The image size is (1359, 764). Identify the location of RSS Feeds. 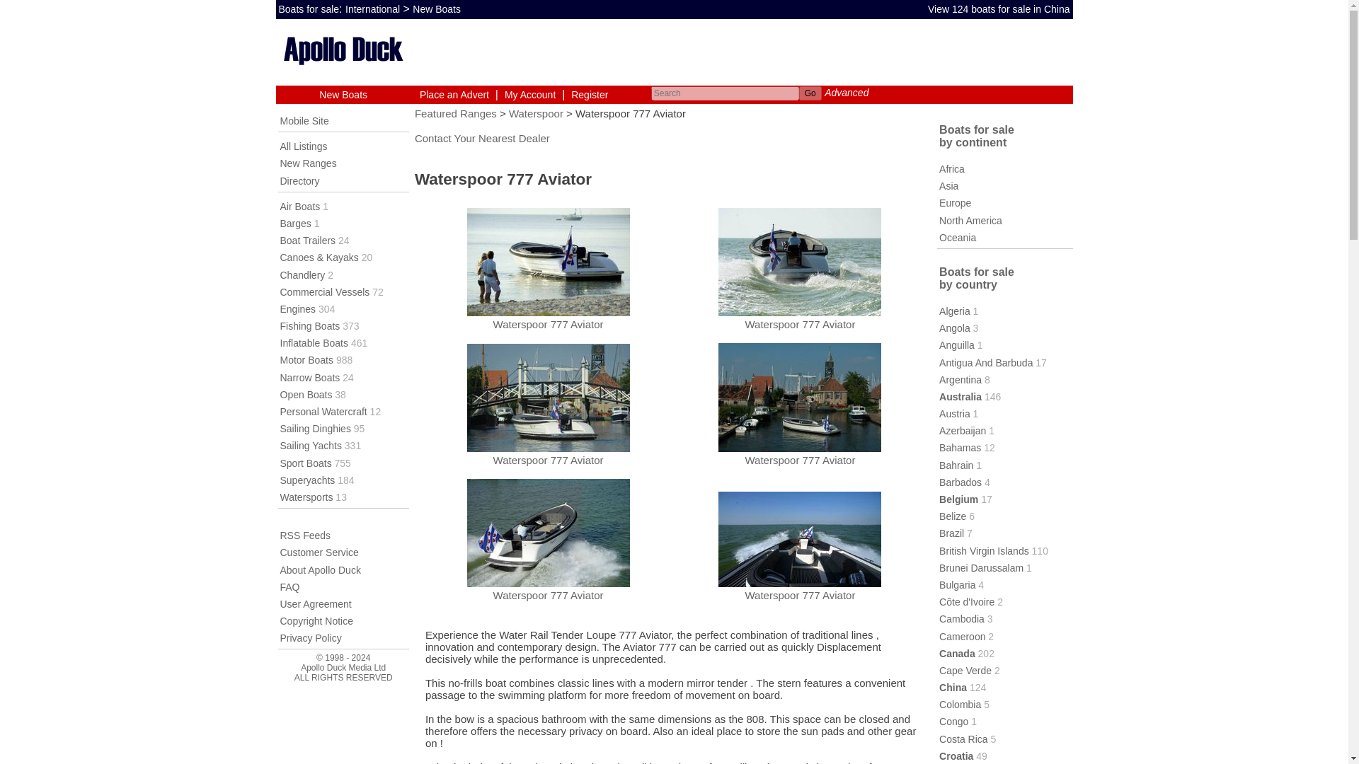
(306, 535).